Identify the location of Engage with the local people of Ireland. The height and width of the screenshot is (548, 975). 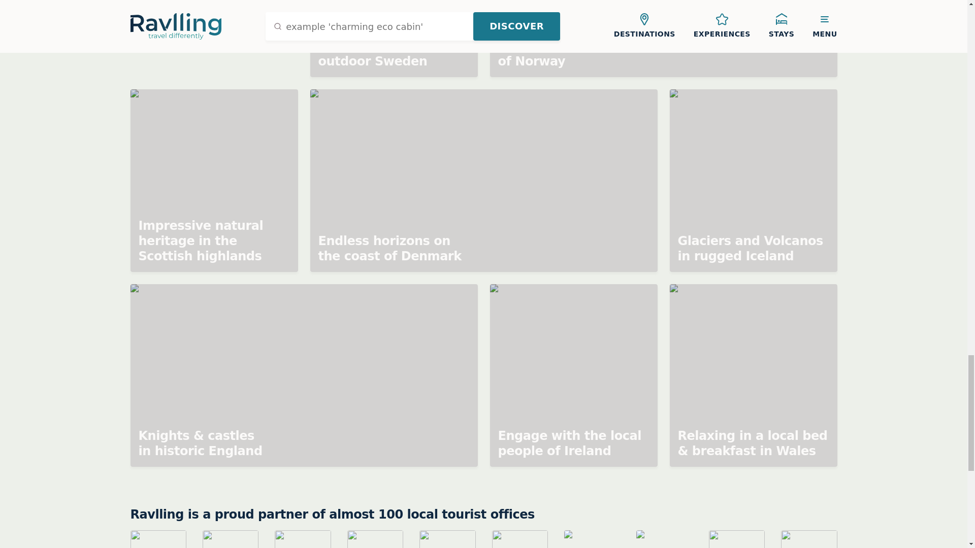
(573, 375).